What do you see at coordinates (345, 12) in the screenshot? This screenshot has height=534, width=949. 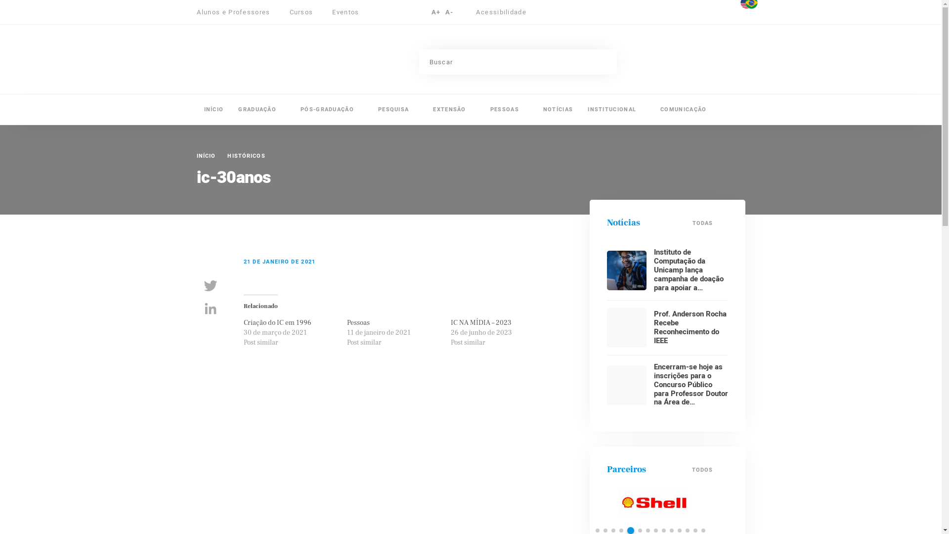 I see `Eventos` at bounding box center [345, 12].